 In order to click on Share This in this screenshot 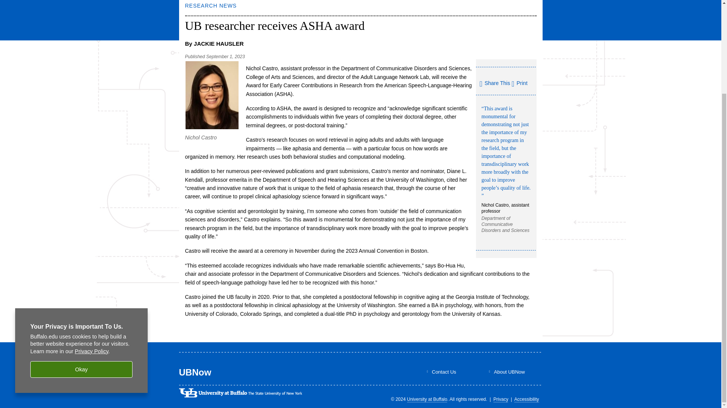, I will do `click(495, 84)`.